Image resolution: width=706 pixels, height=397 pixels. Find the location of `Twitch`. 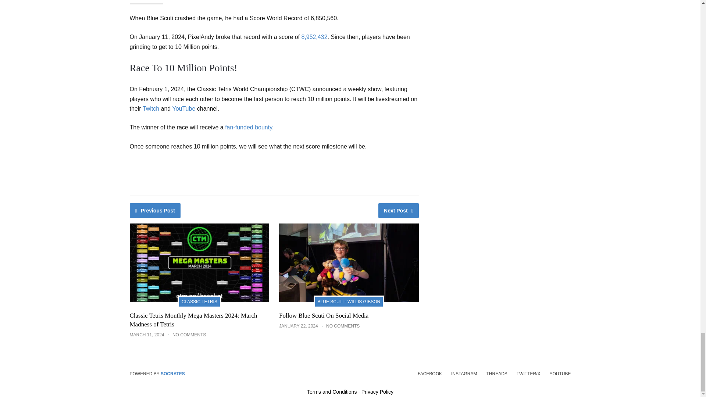

Twitch is located at coordinates (151, 108).